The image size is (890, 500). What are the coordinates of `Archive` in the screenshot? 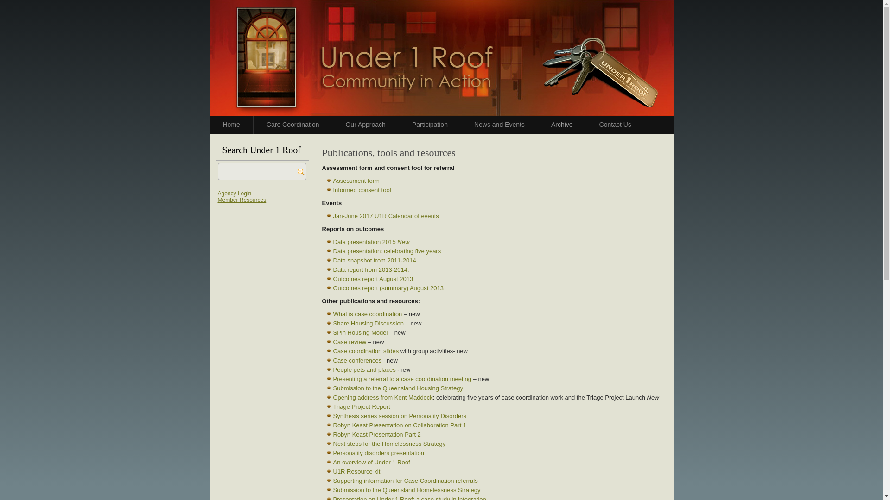 It's located at (562, 125).